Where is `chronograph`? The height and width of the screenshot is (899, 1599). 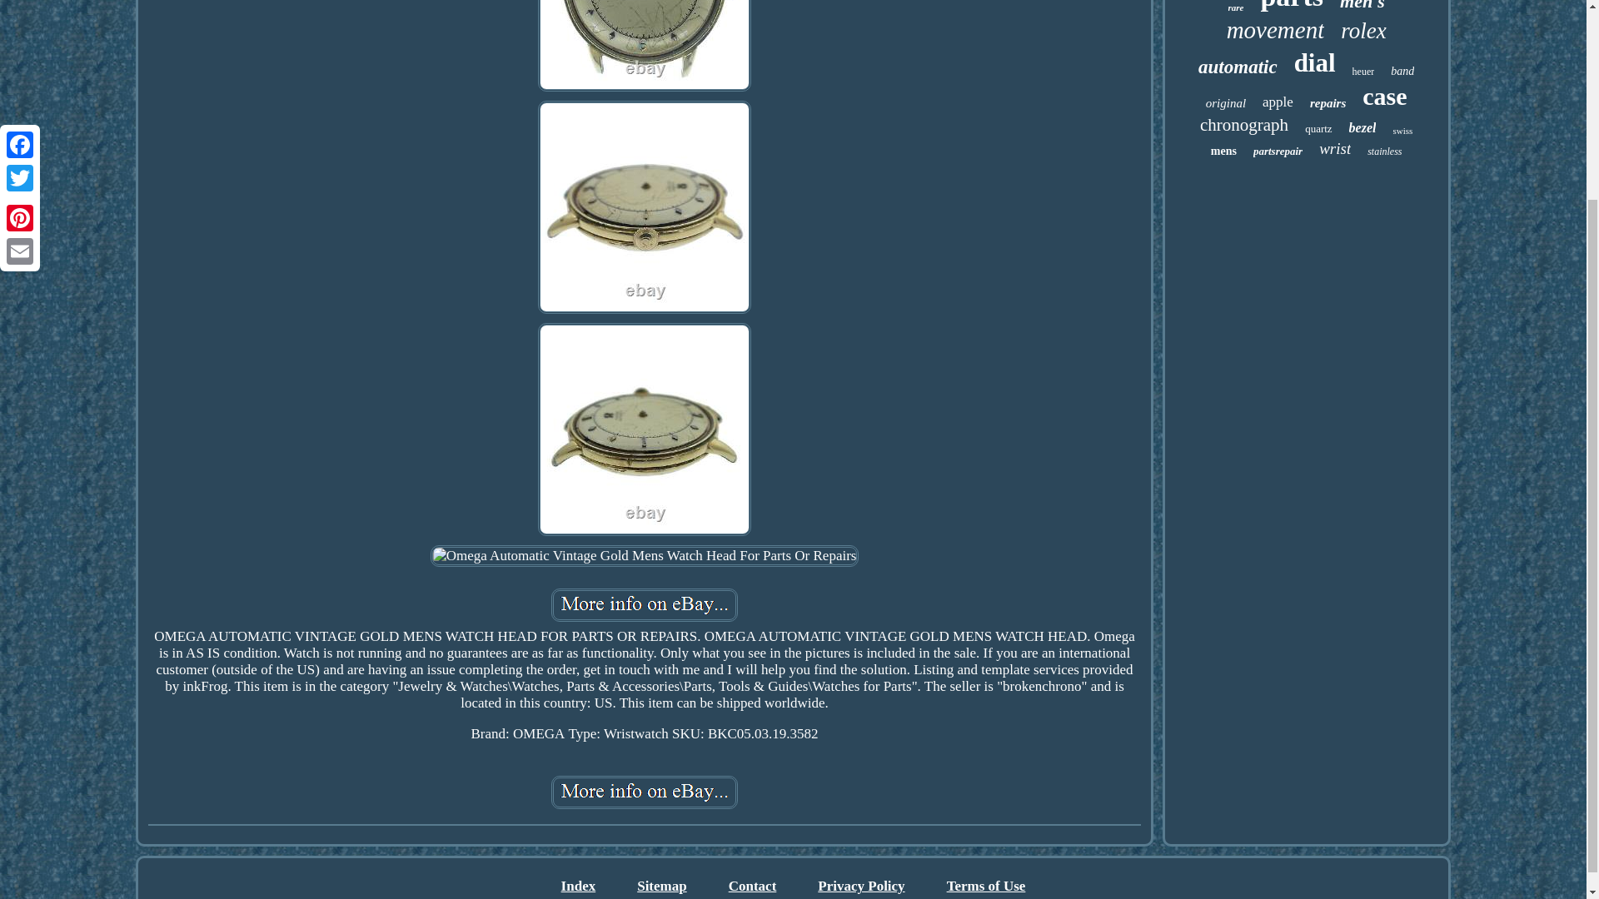
chronograph is located at coordinates (1244, 125).